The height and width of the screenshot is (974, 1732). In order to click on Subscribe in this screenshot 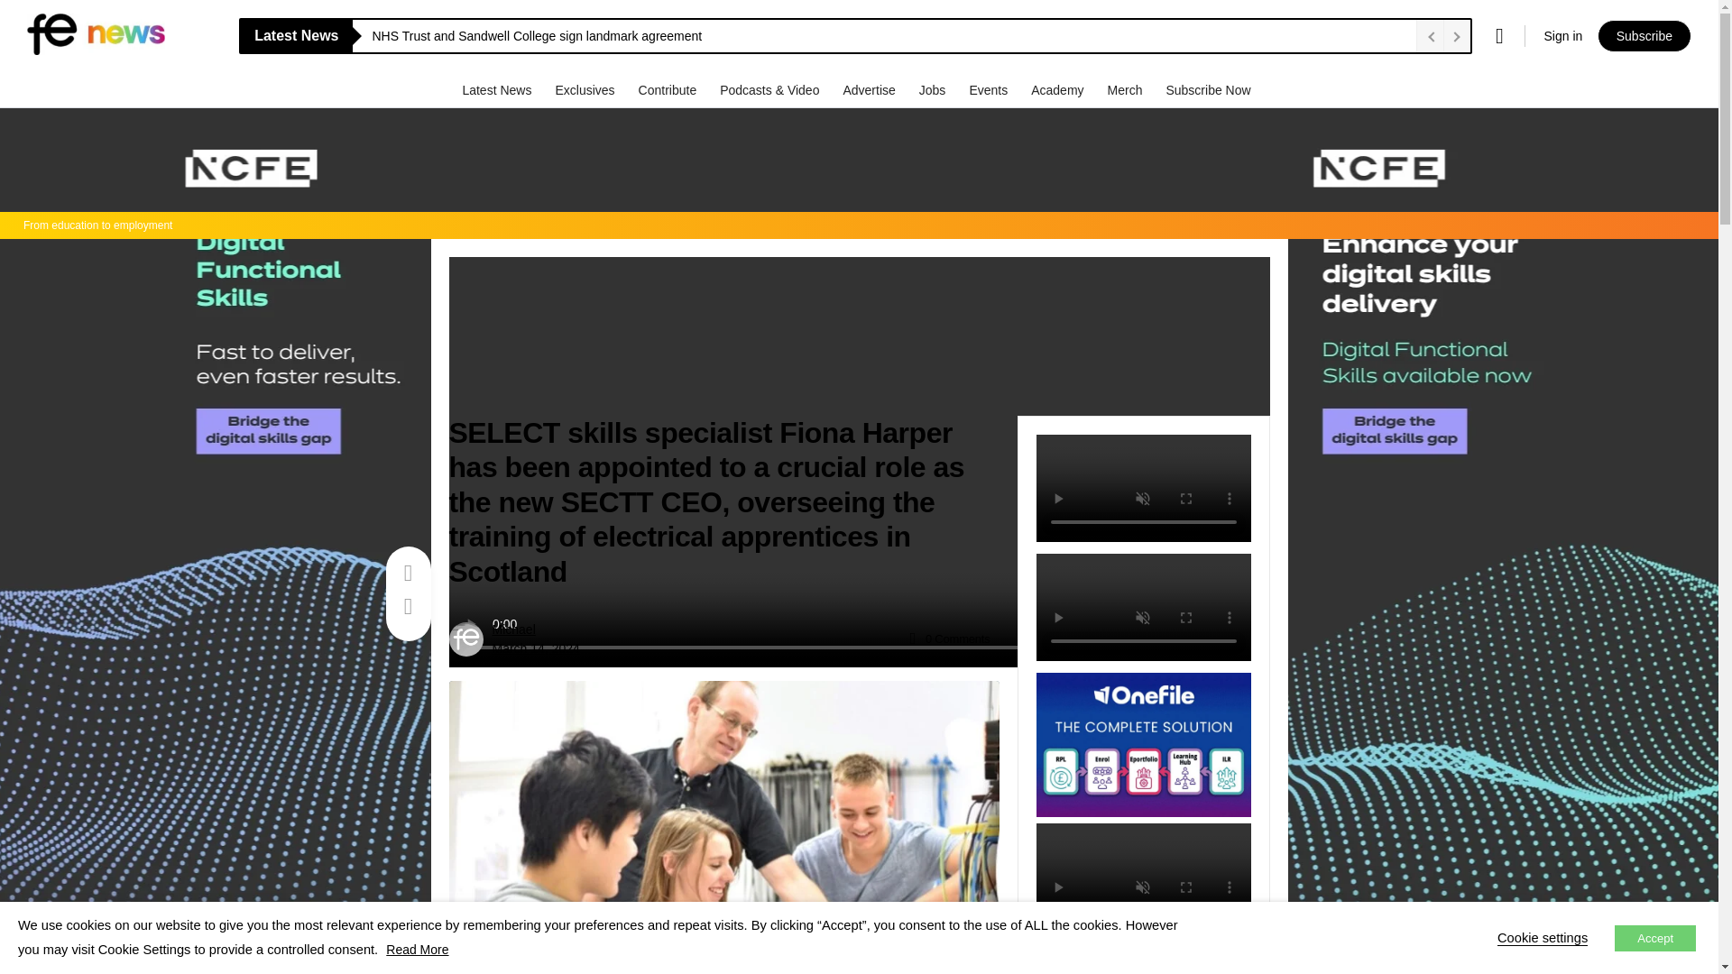, I will do `click(1644, 36)`.